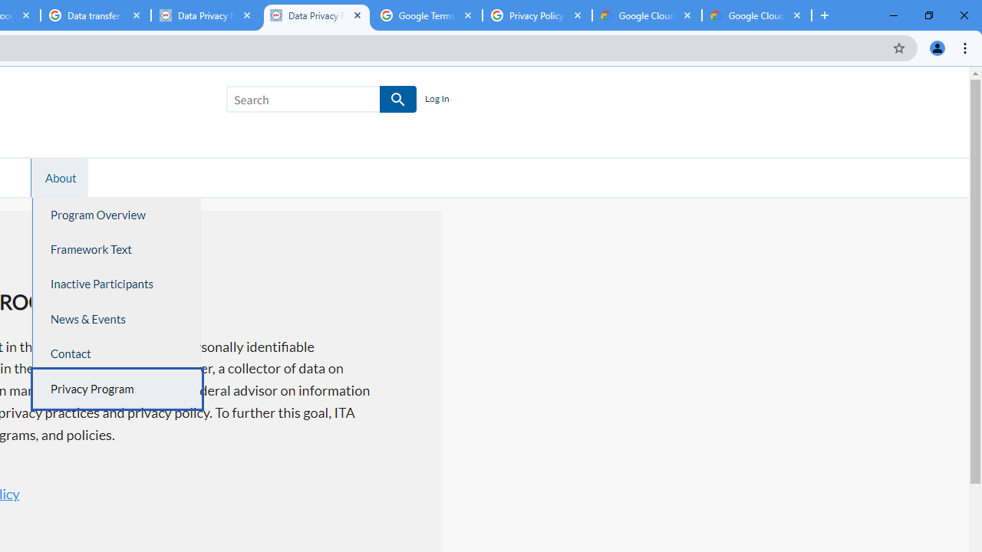  What do you see at coordinates (316, 15) in the screenshot?
I see `Data Privacy Framework` at bounding box center [316, 15].